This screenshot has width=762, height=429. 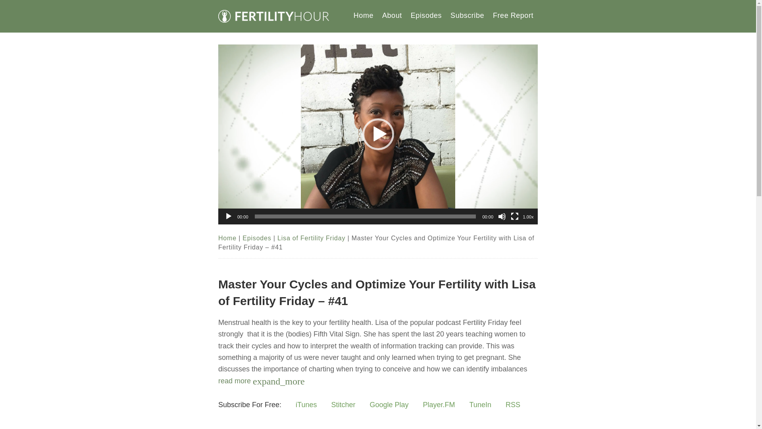 What do you see at coordinates (514, 216) in the screenshot?
I see `Fullscreen` at bounding box center [514, 216].